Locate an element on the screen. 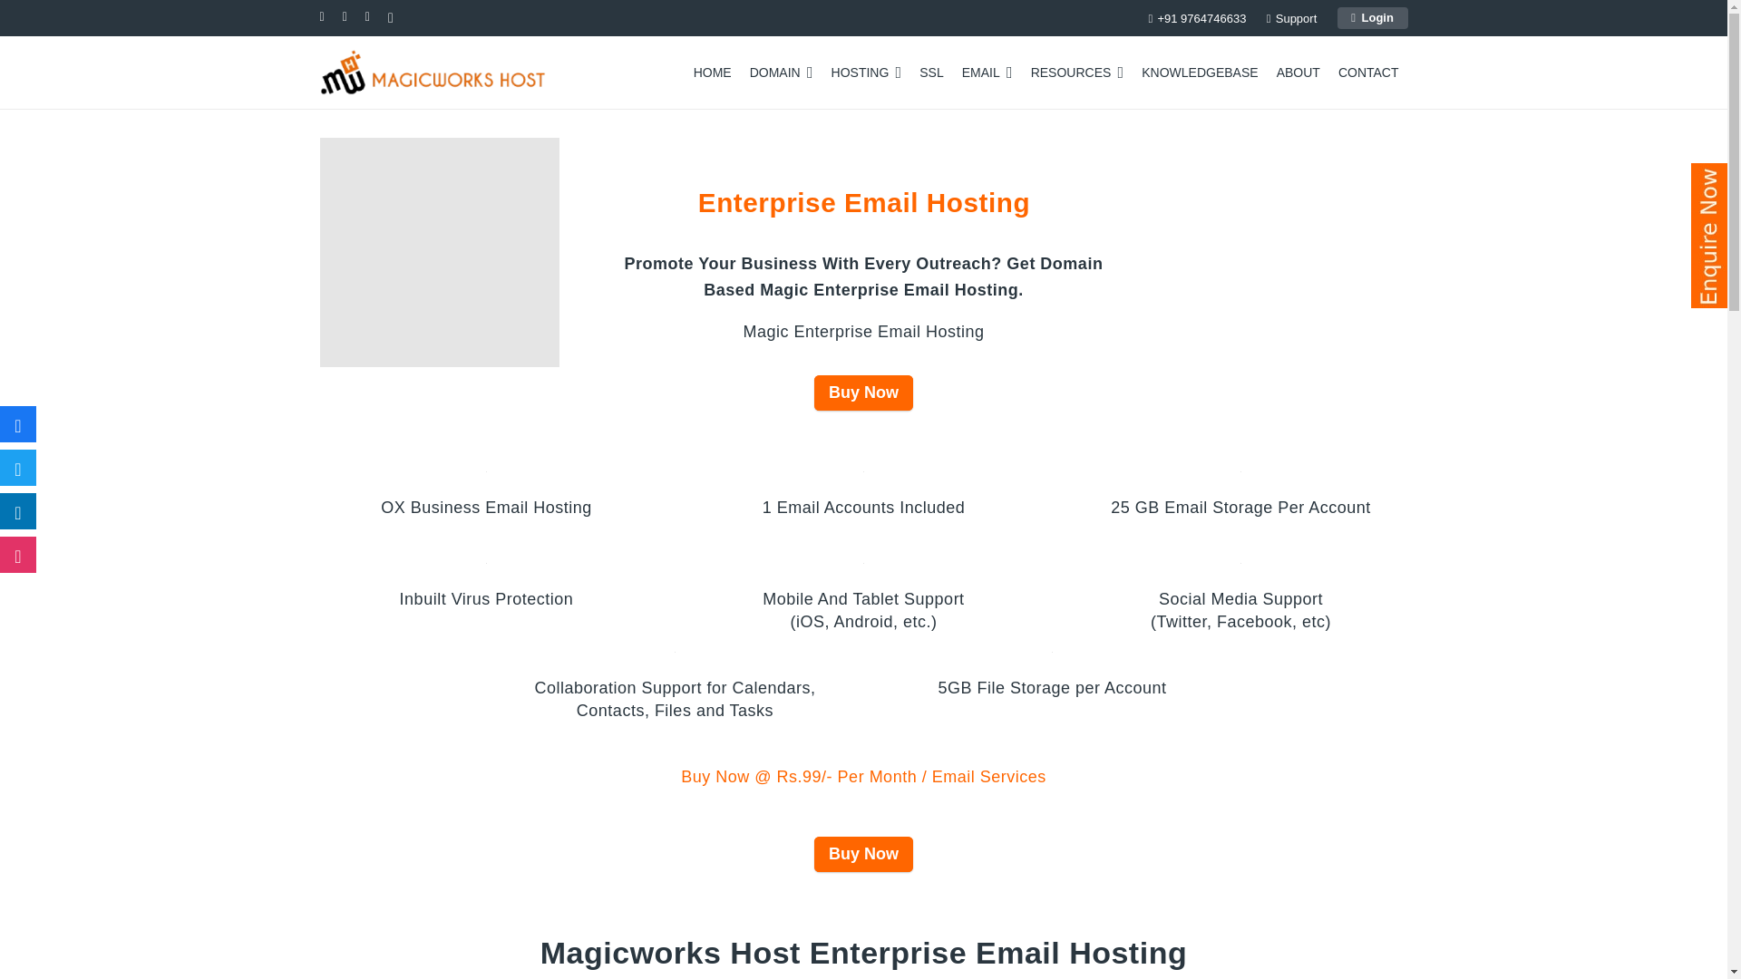 This screenshot has height=979, width=1741. Buy Now is located at coordinates (863, 854).